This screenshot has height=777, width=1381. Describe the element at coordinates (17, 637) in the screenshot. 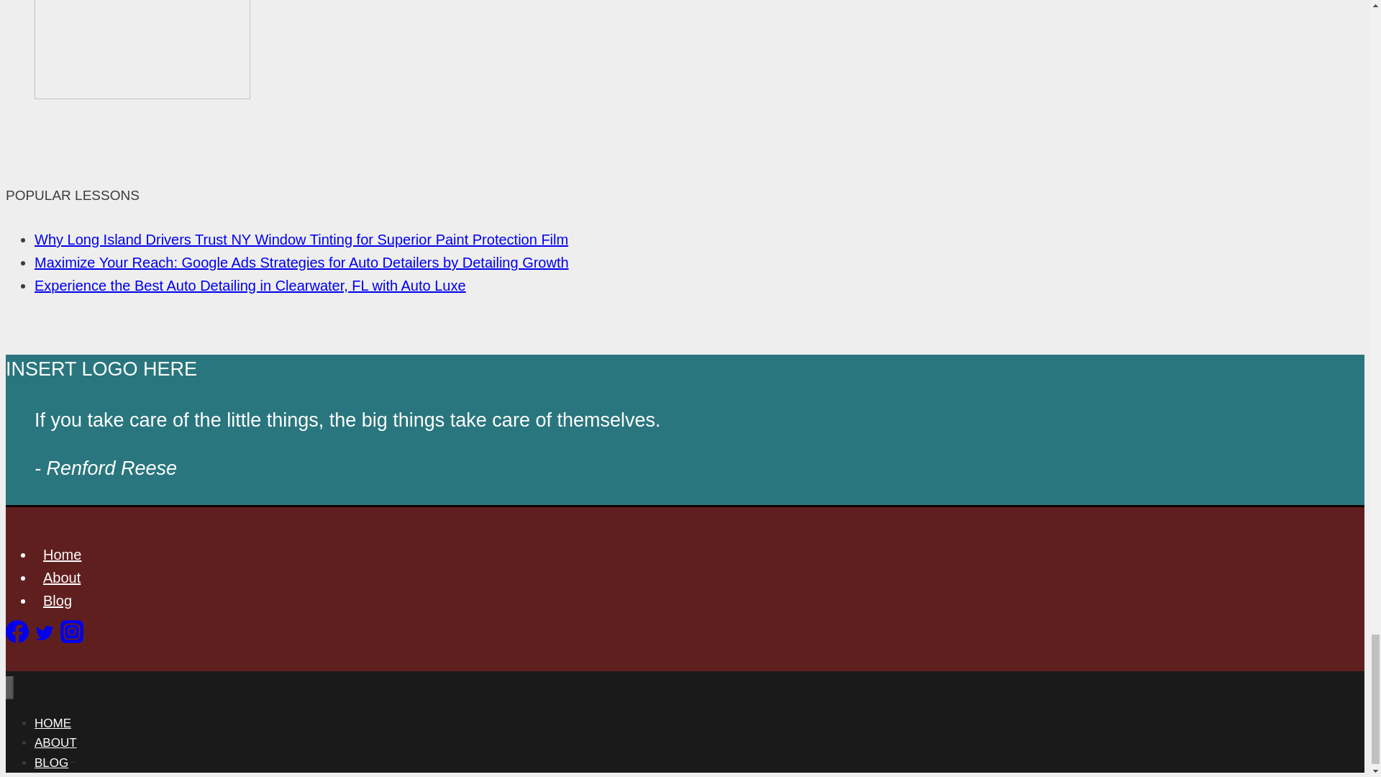

I see `Facebook` at that location.